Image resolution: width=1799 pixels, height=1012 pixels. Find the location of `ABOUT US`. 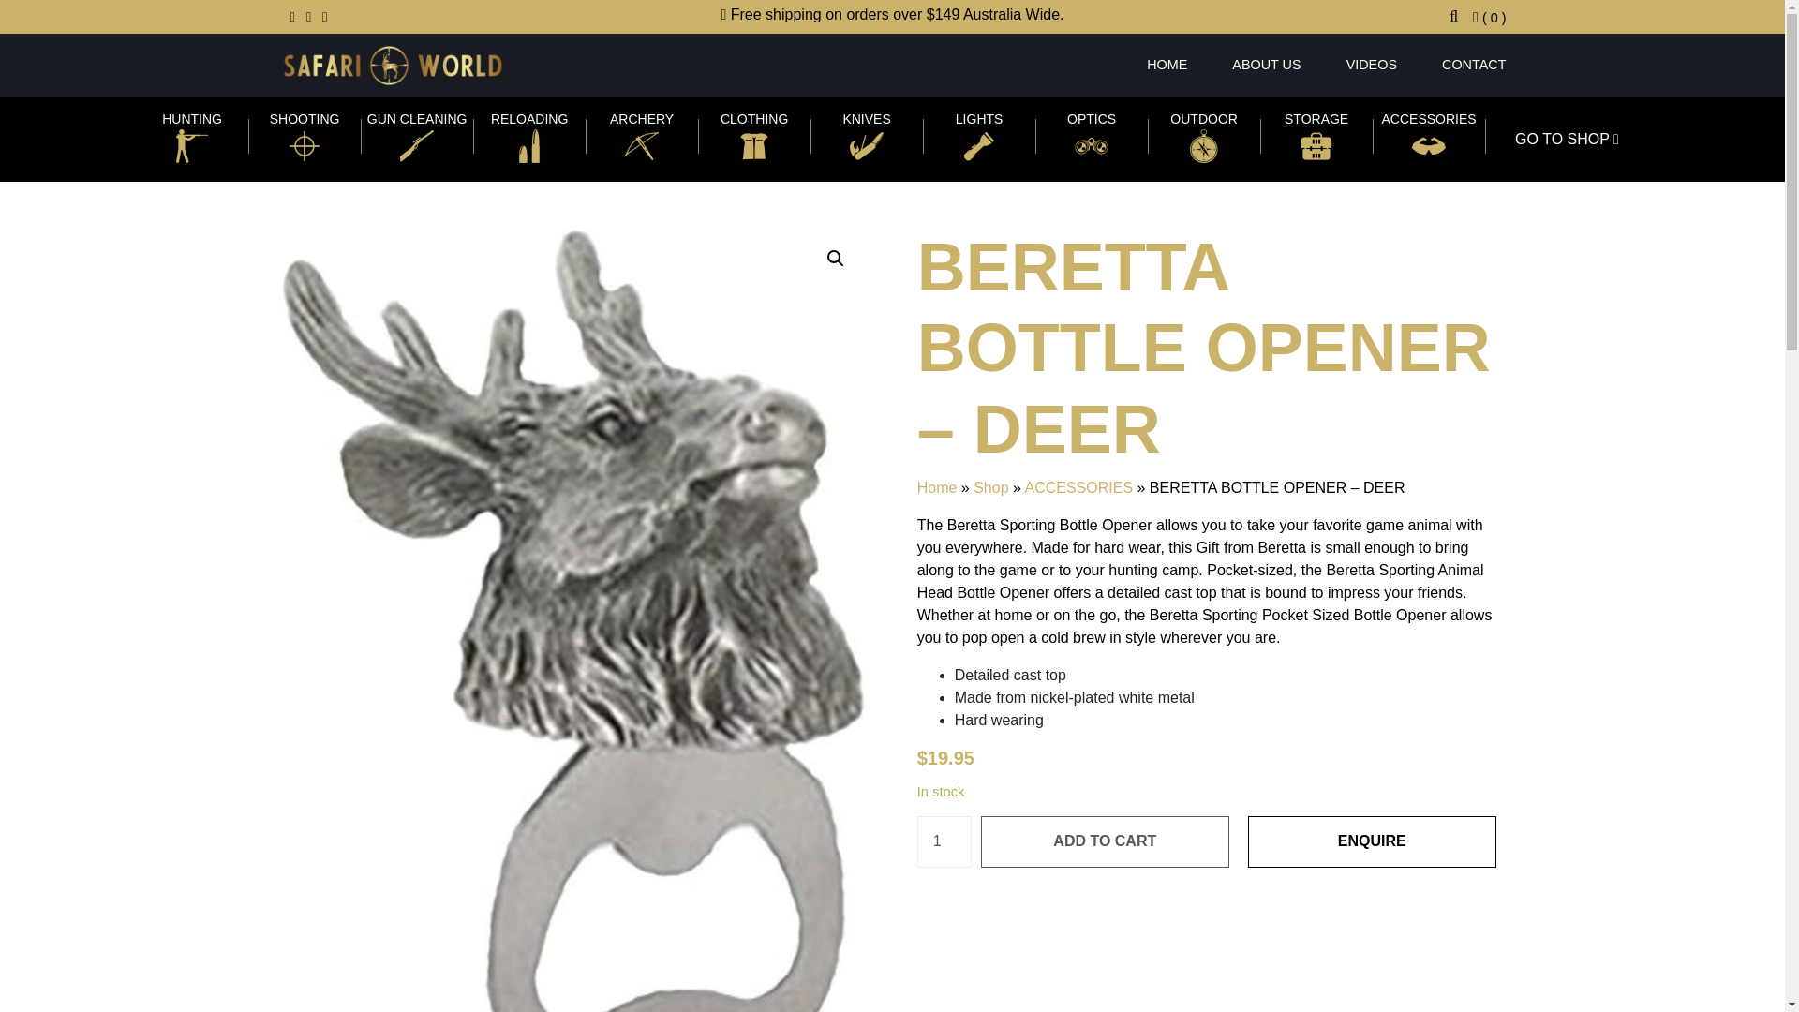

ABOUT US is located at coordinates (1265, 65).